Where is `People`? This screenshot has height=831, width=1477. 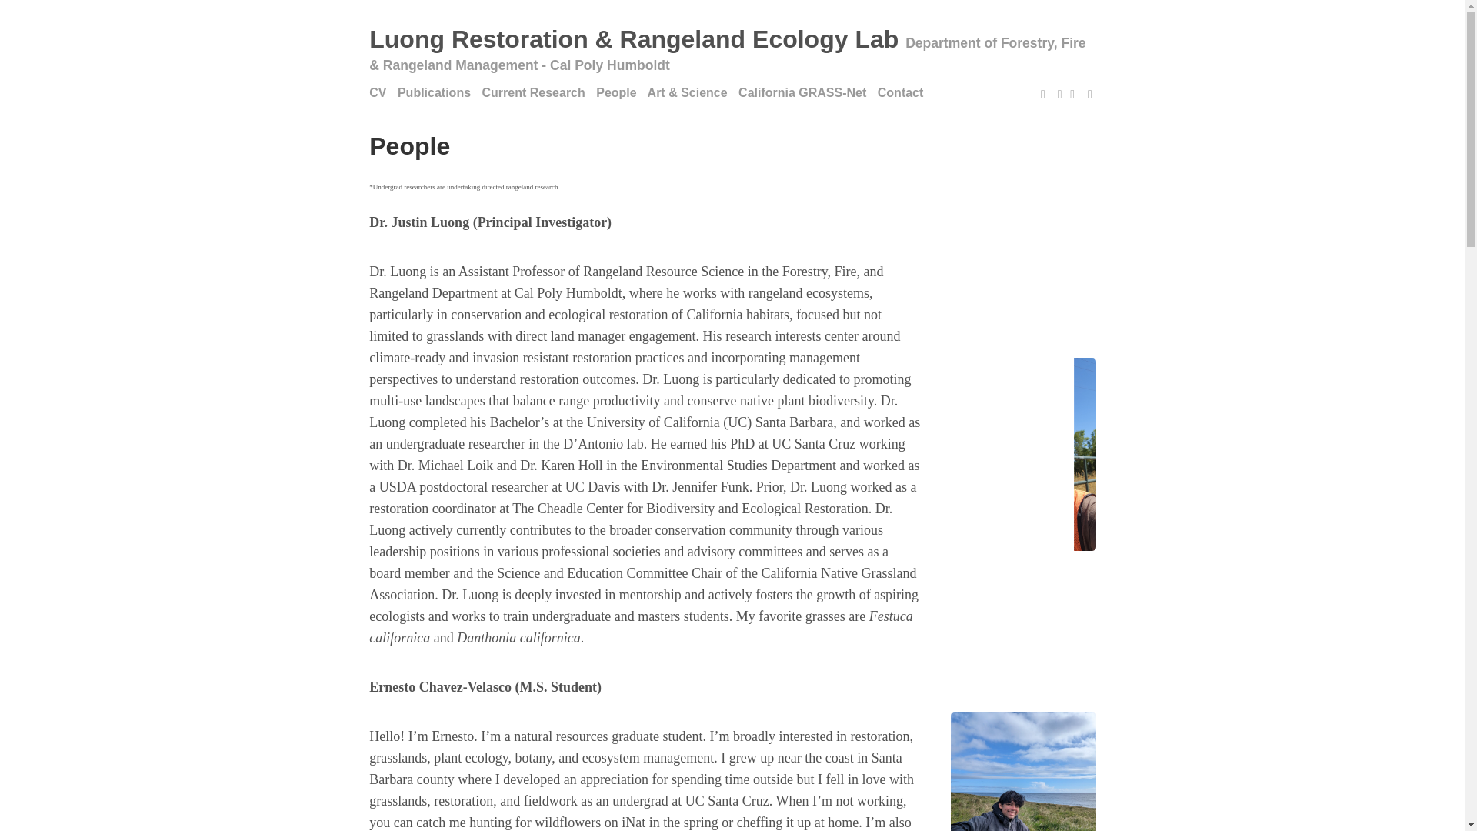
People is located at coordinates (620, 92).